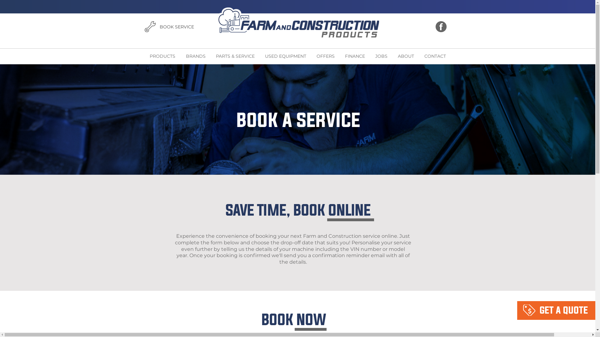  Describe the element at coordinates (162, 56) in the screenshot. I see `PRODUCTS` at that location.